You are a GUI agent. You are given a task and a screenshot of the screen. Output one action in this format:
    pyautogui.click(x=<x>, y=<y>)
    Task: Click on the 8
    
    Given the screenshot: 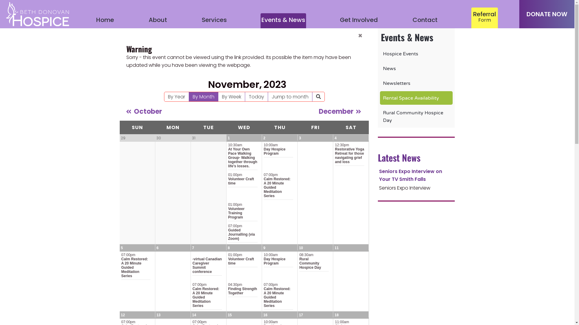 What is the action you would take?
    pyautogui.click(x=229, y=248)
    